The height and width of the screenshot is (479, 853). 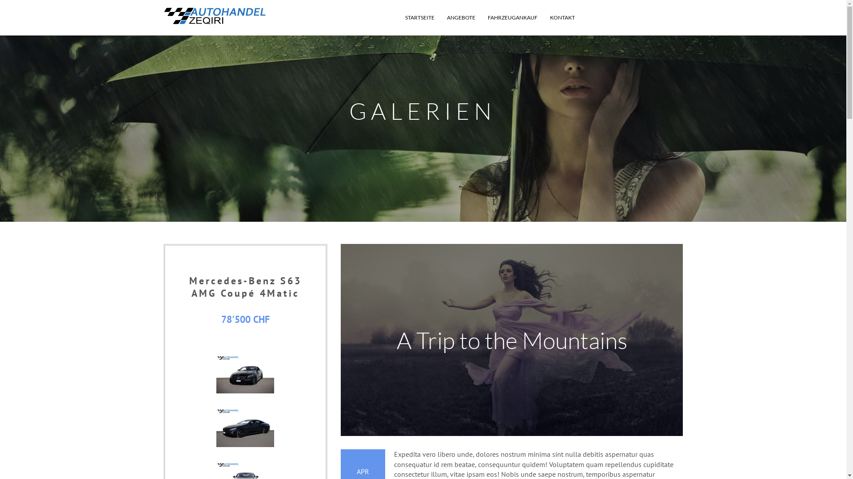 What do you see at coordinates (513, 18) in the screenshot?
I see `FAHRZEUGANKAUF` at bounding box center [513, 18].